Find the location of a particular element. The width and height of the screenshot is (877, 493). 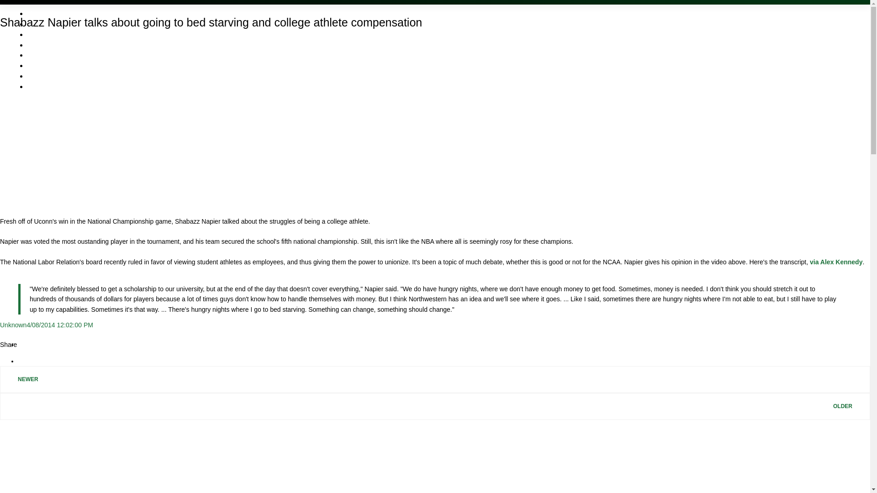

Comments is located at coordinates (45, 45).